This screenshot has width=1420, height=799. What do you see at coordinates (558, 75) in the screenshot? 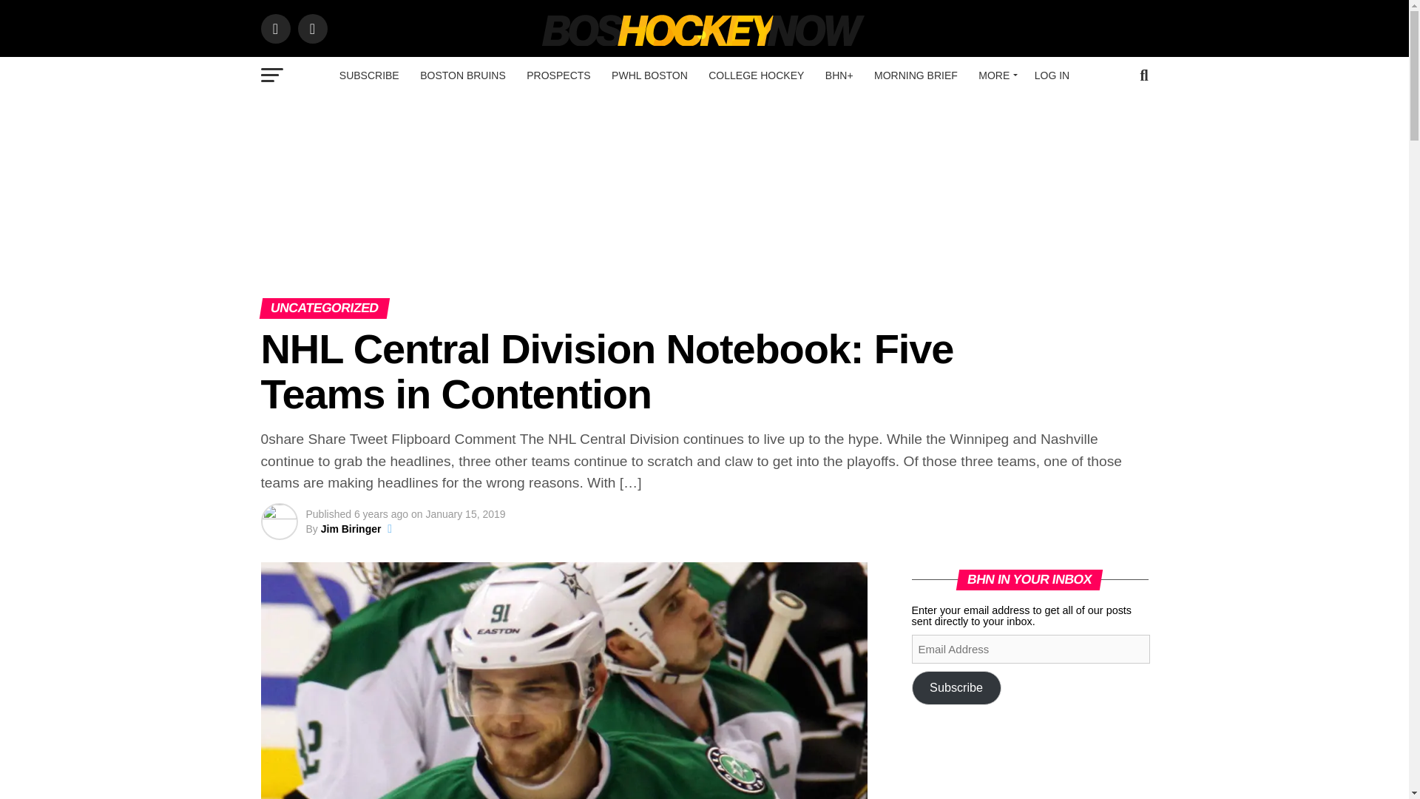
I see `PROSPECTS` at bounding box center [558, 75].